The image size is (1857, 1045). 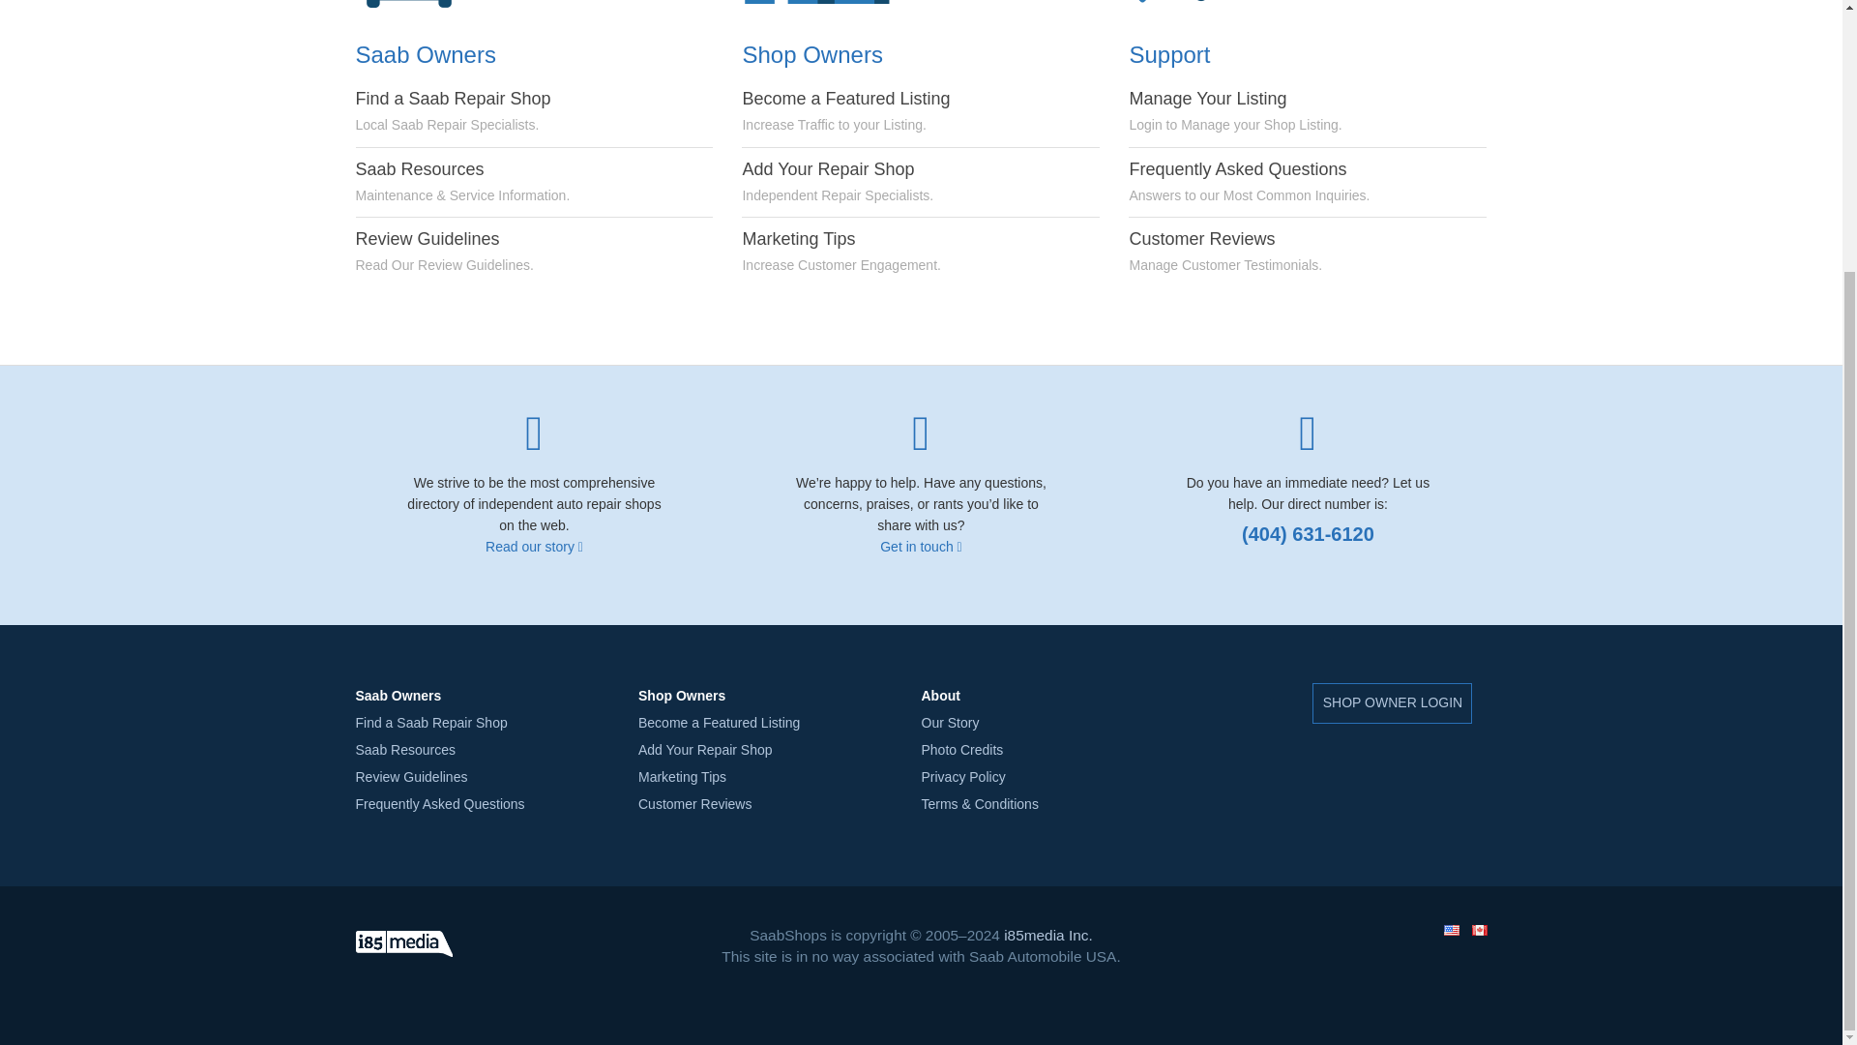 I want to click on Add Your Repair Shop, so click(x=962, y=776).